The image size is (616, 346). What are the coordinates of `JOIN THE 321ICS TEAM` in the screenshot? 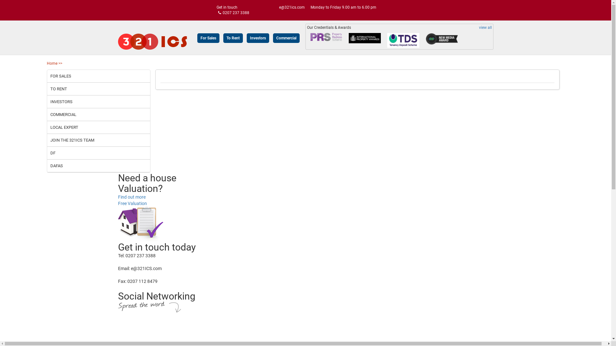 It's located at (98, 140).